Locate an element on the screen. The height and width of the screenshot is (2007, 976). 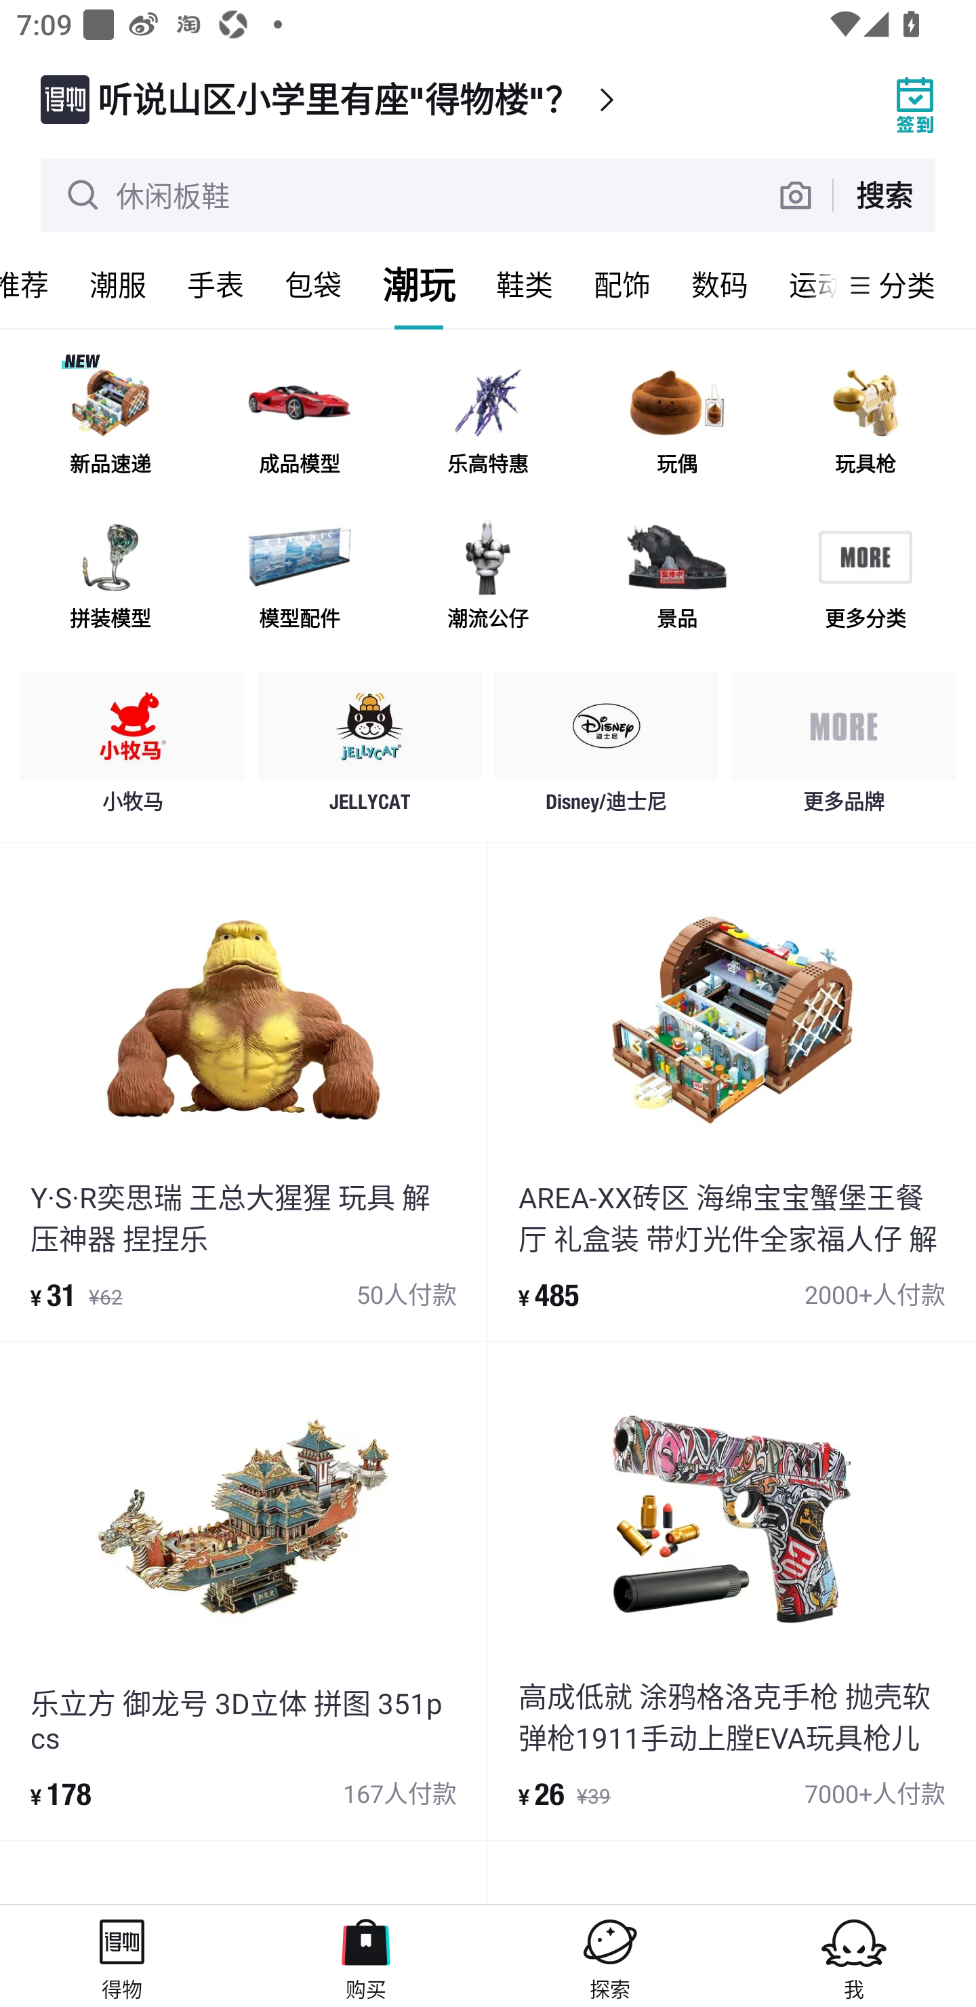
数码 is located at coordinates (720, 285).